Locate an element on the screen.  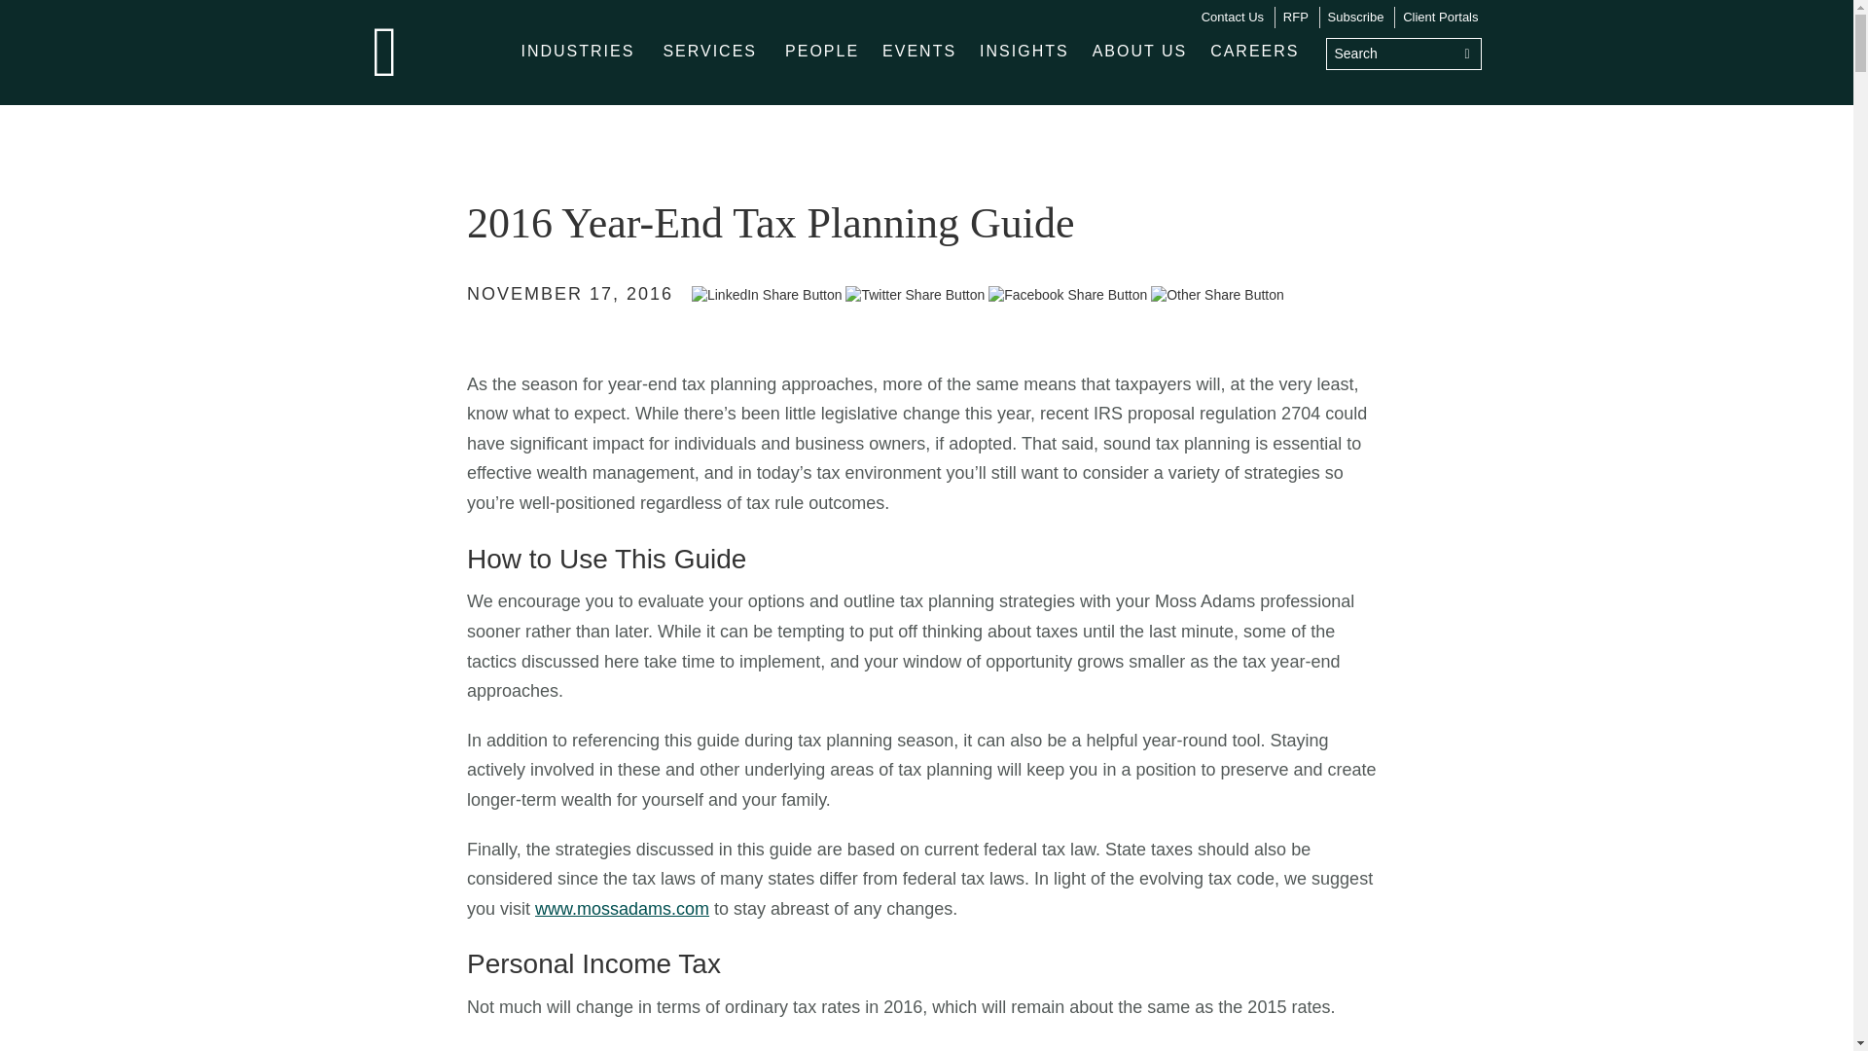
SERVICES is located at coordinates (708, 51).